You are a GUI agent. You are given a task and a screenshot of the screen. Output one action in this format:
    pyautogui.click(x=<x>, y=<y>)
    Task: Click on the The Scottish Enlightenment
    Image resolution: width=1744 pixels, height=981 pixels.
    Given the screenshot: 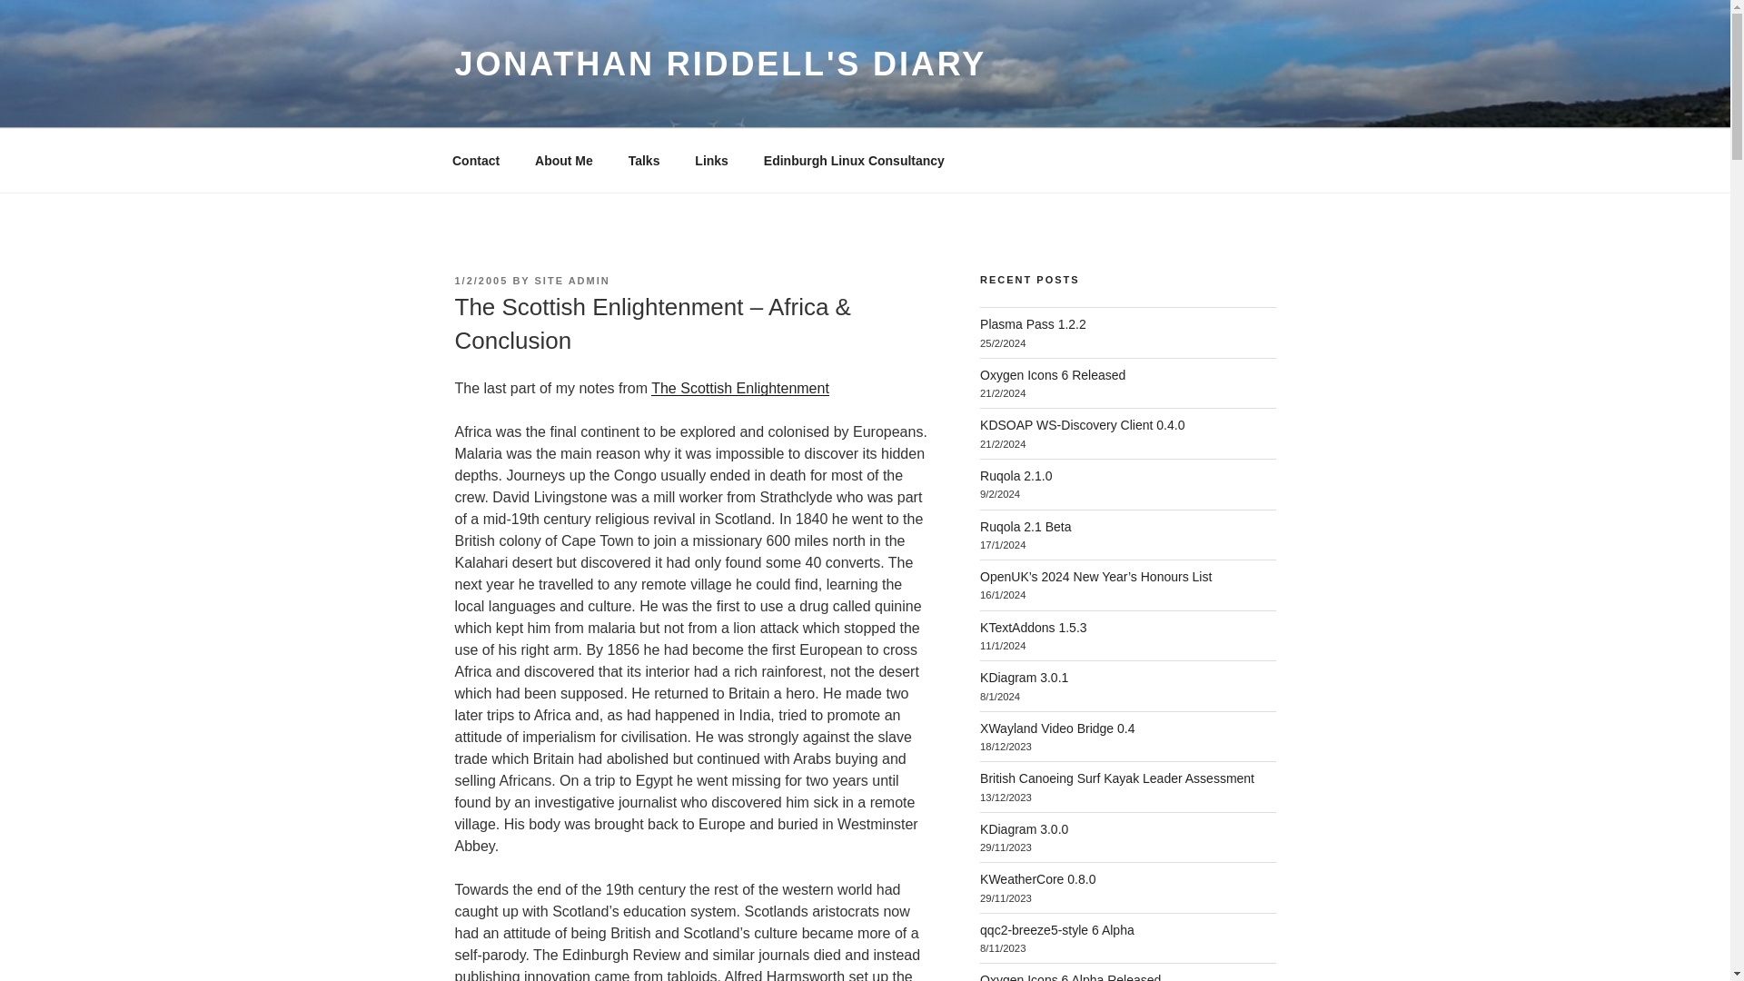 What is the action you would take?
    pyautogui.click(x=739, y=389)
    